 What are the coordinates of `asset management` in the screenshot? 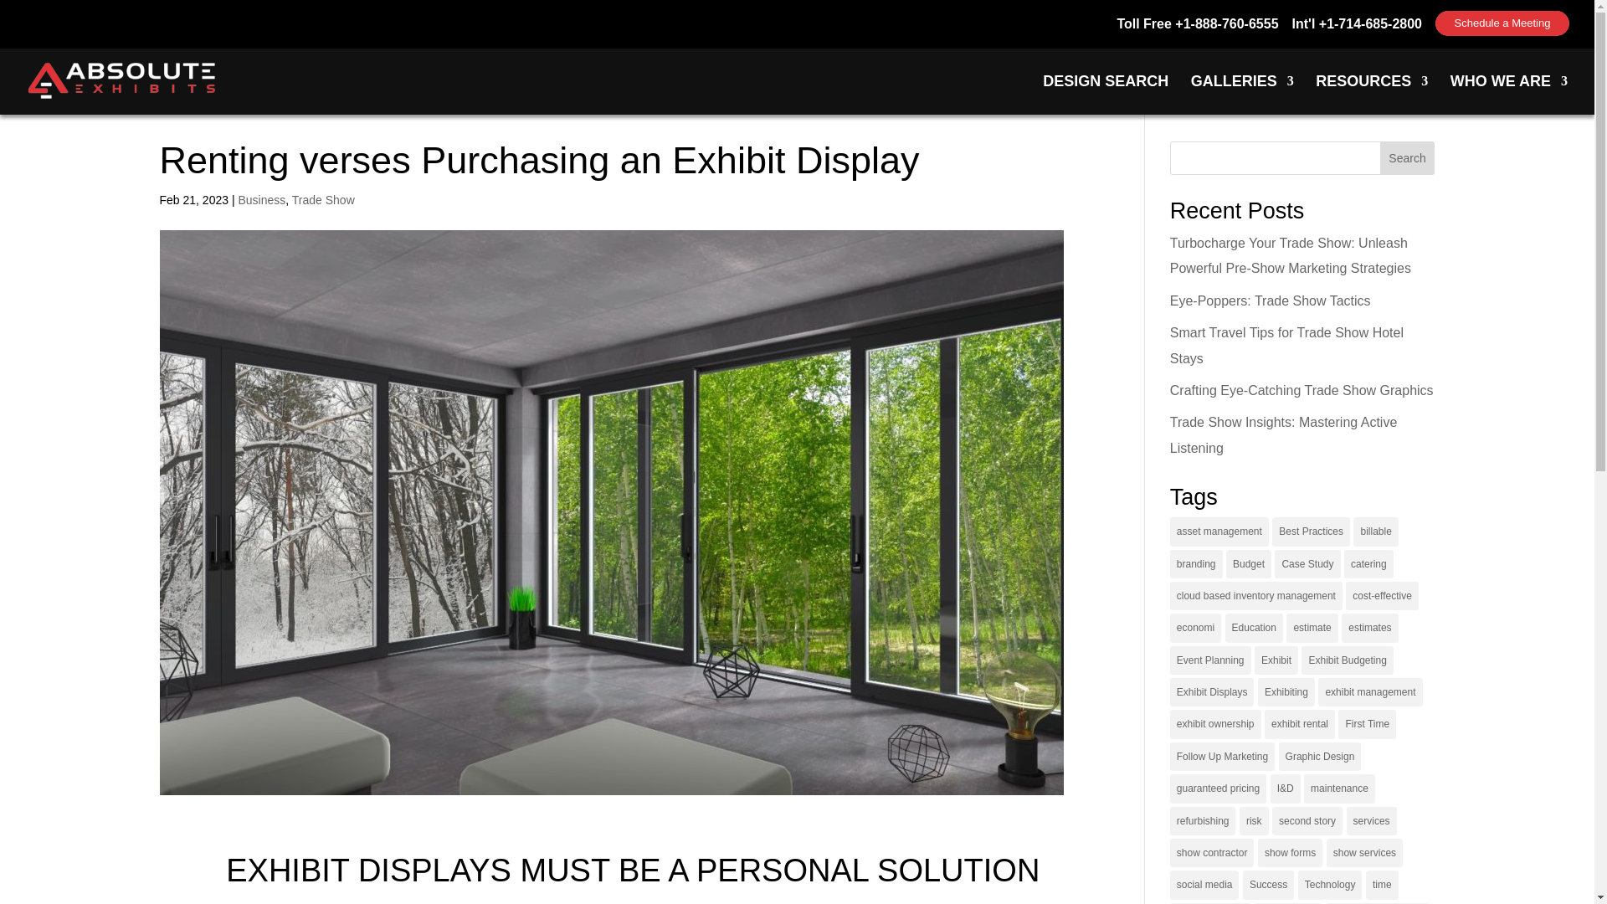 It's located at (1286, 345).